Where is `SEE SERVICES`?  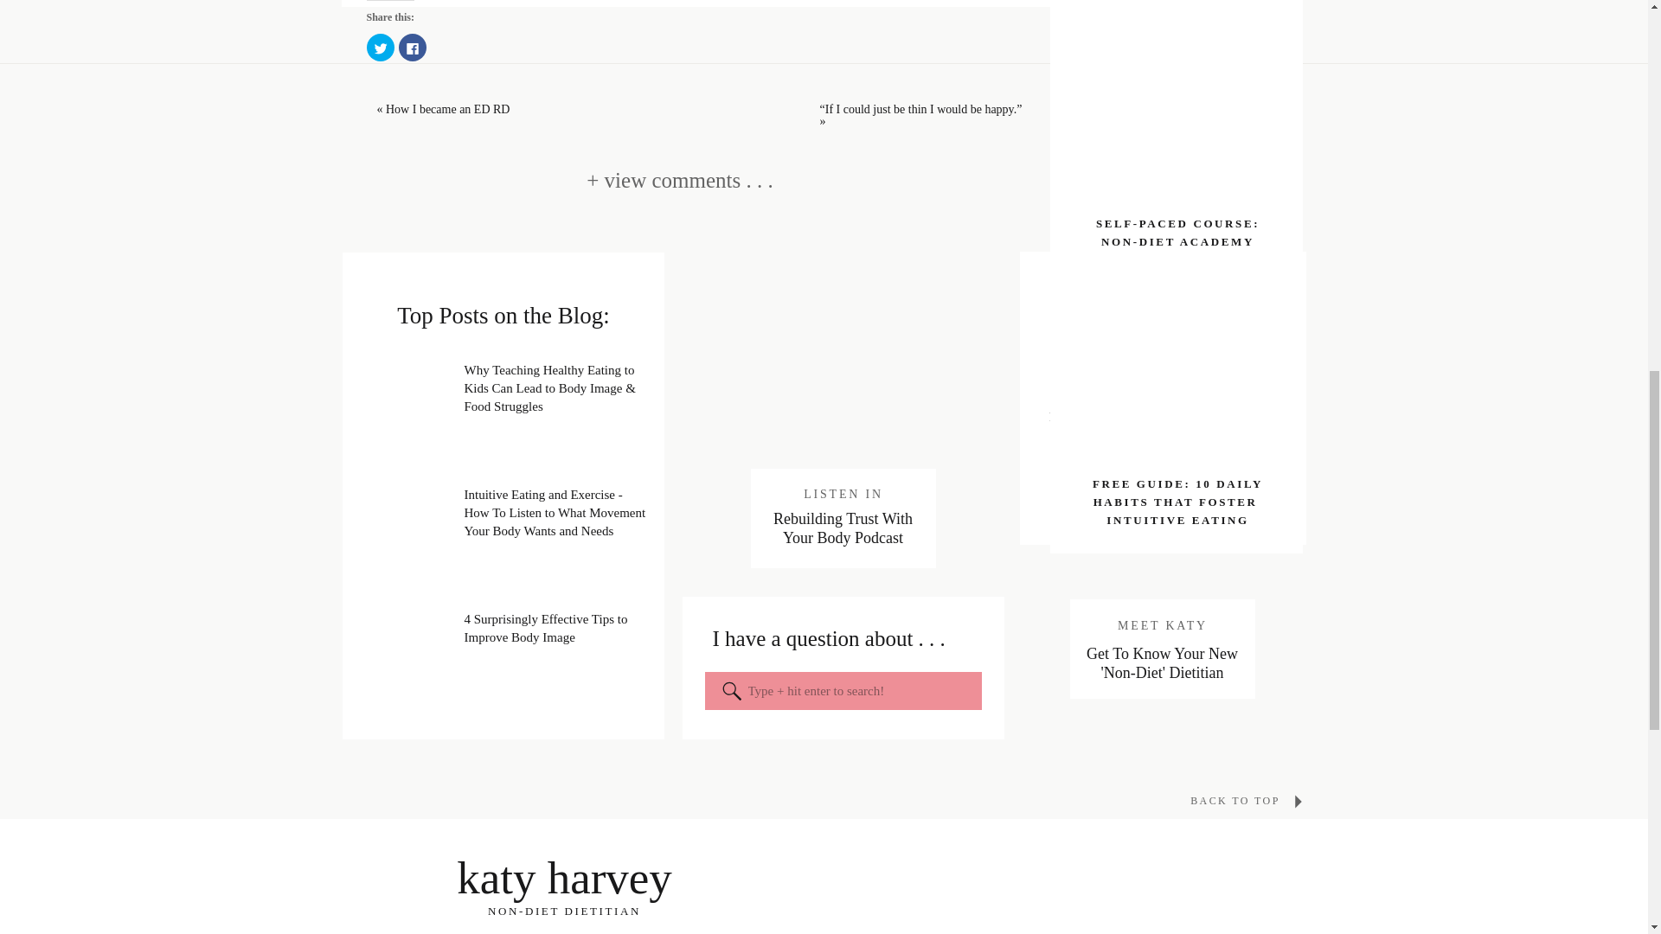 SEE SERVICES is located at coordinates (1163, 493).